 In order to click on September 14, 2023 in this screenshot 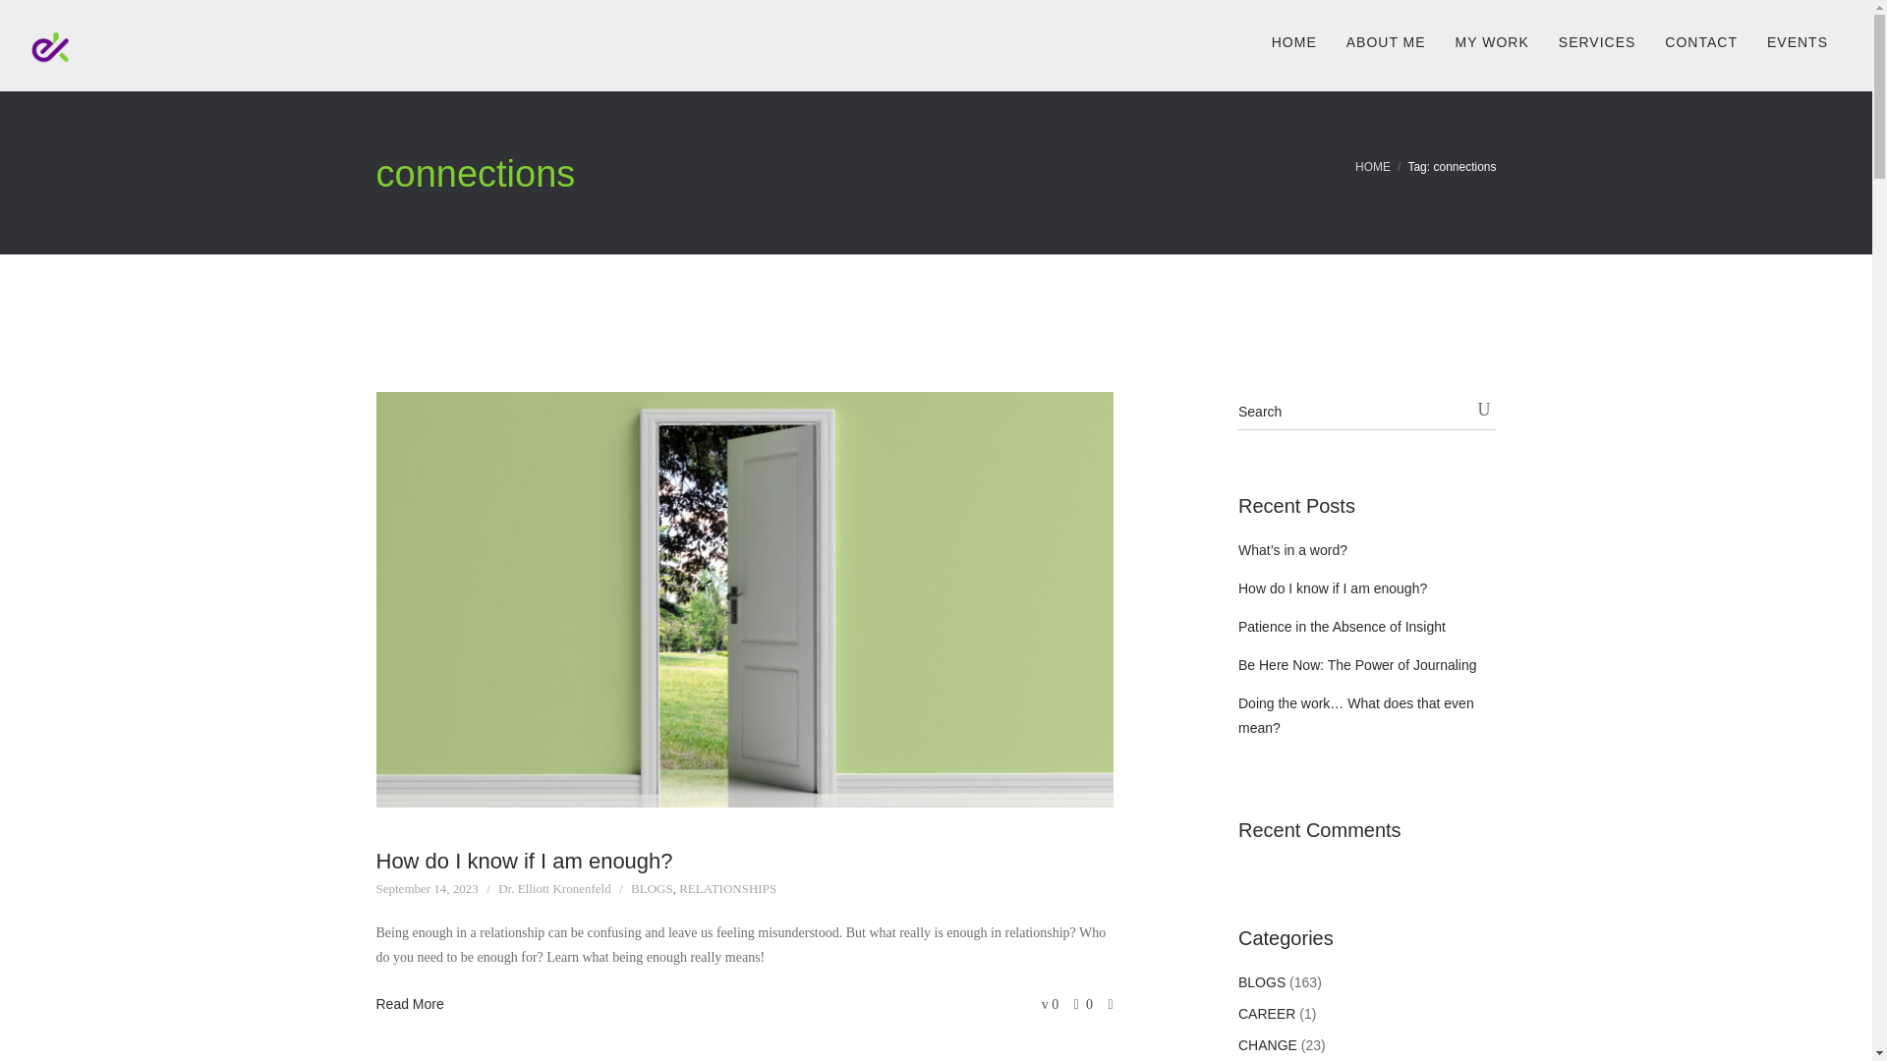, I will do `click(427, 888)`.